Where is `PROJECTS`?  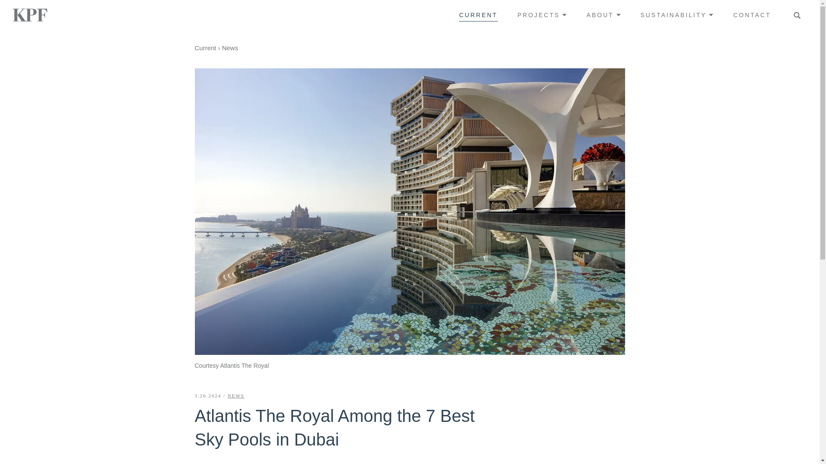
PROJECTS is located at coordinates (542, 15).